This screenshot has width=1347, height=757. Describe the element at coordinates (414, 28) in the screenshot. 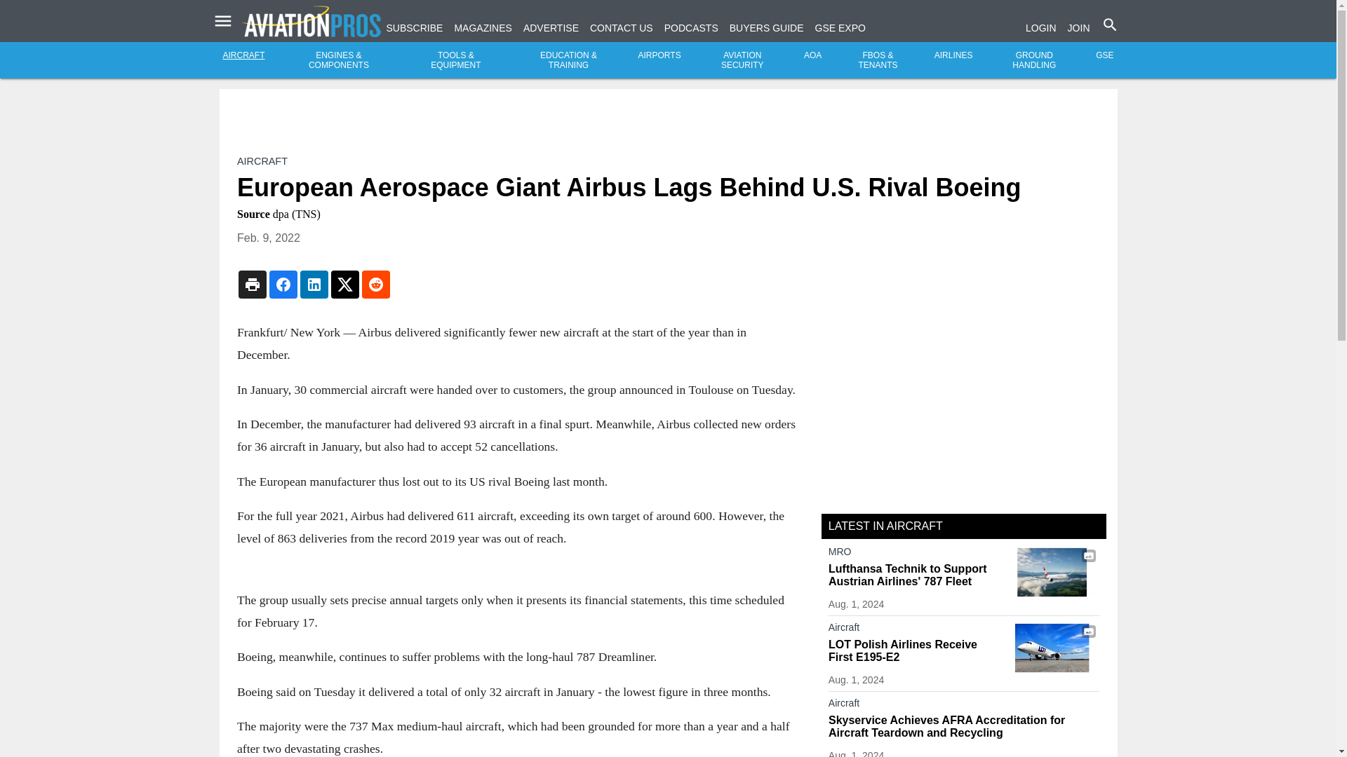

I see `SUBSCRIBE` at that location.